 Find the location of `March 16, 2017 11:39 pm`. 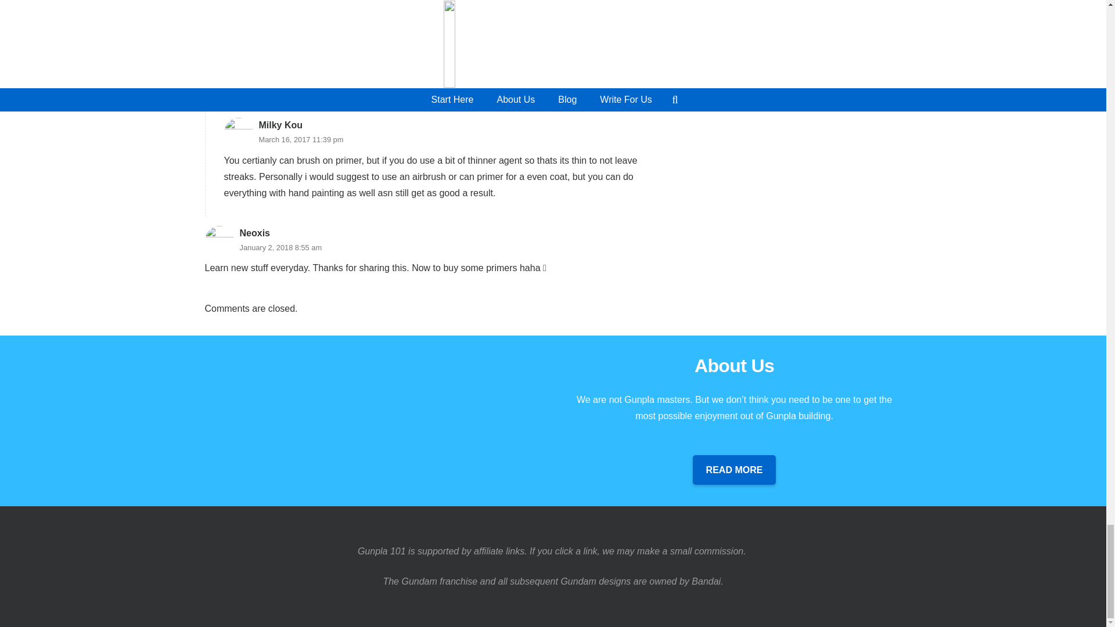

March 16, 2017 11:39 pm is located at coordinates (301, 139).